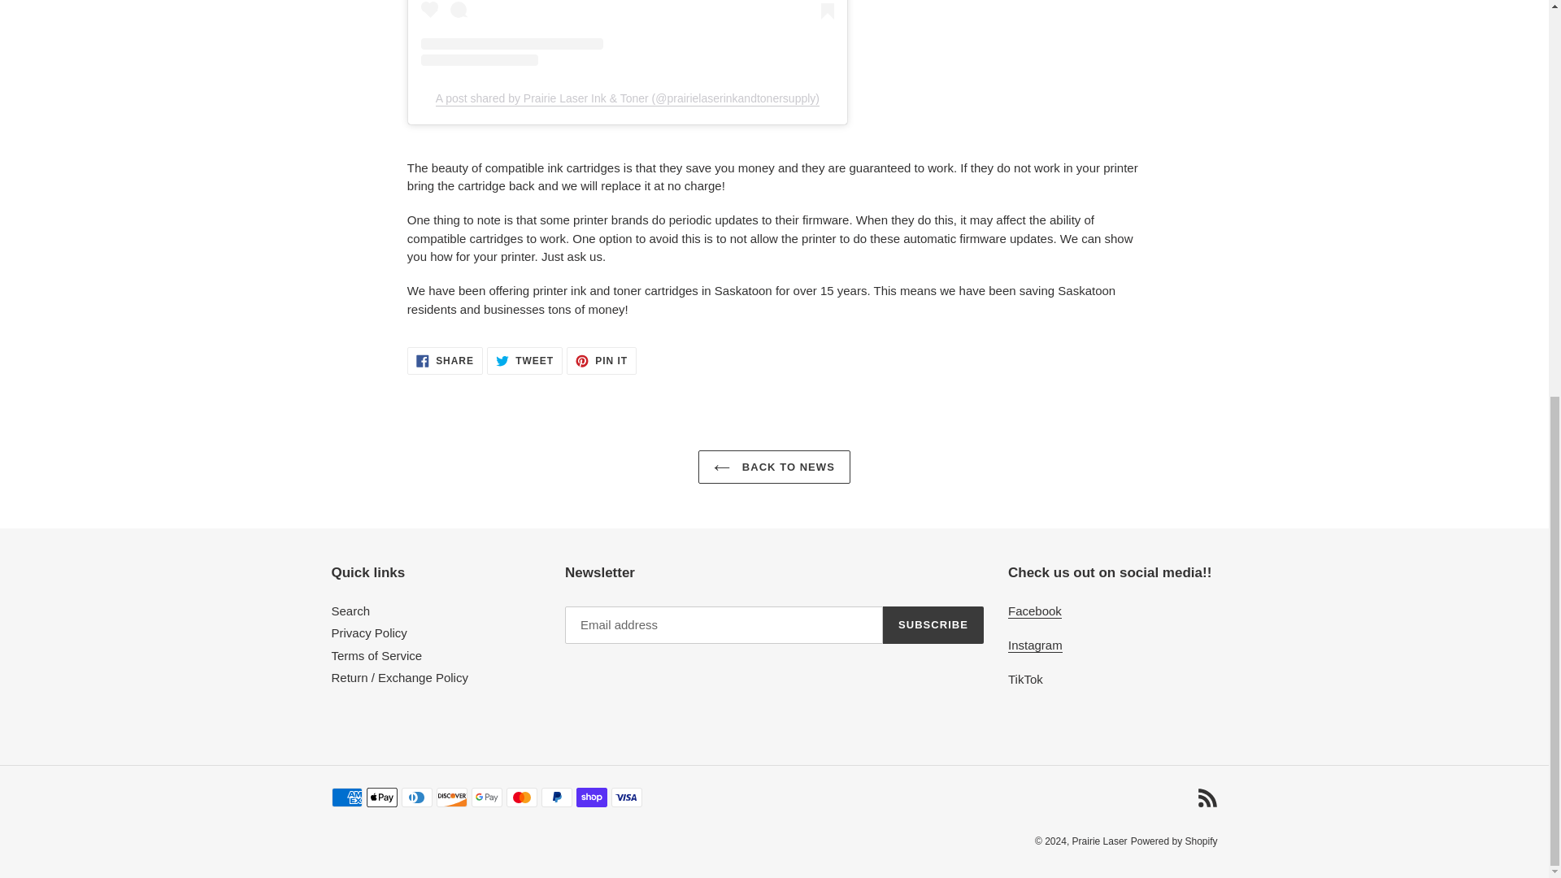  I want to click on Search, so click(1207, 797).